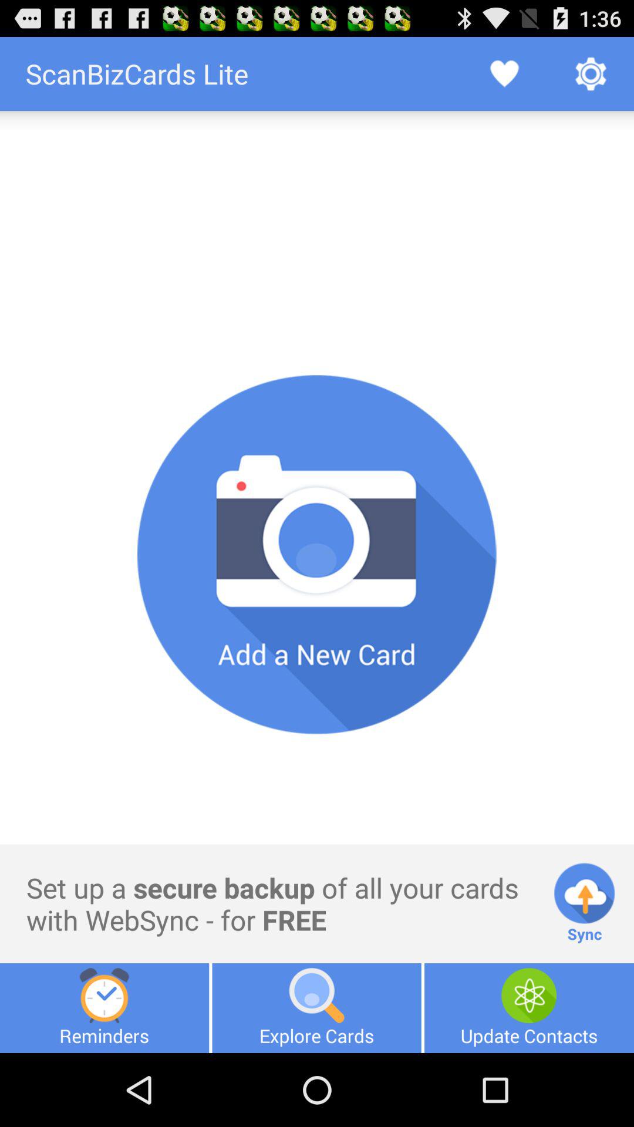 The image size is (634, 1127). I want to click on press the button to the right of reminders icon, so click(316, 1008).